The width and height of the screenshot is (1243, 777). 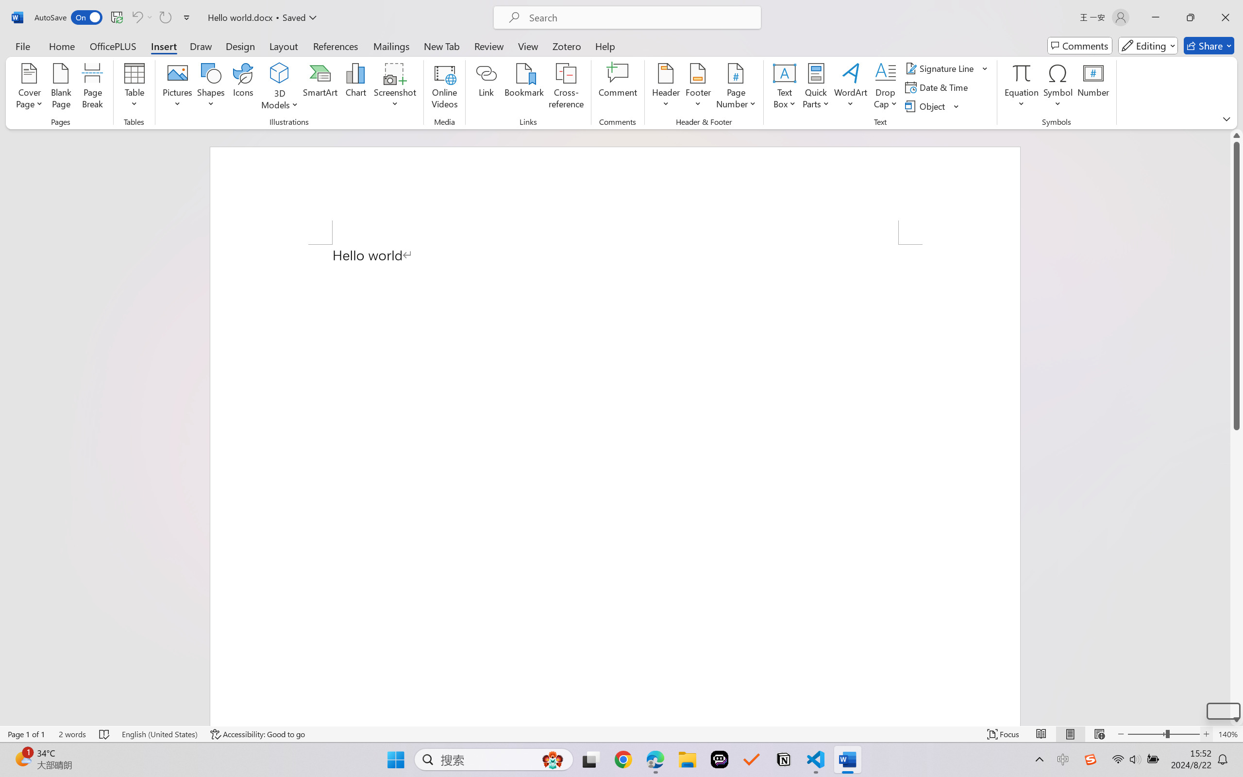 I want to click on Line down, so click(x=1237, y=719).